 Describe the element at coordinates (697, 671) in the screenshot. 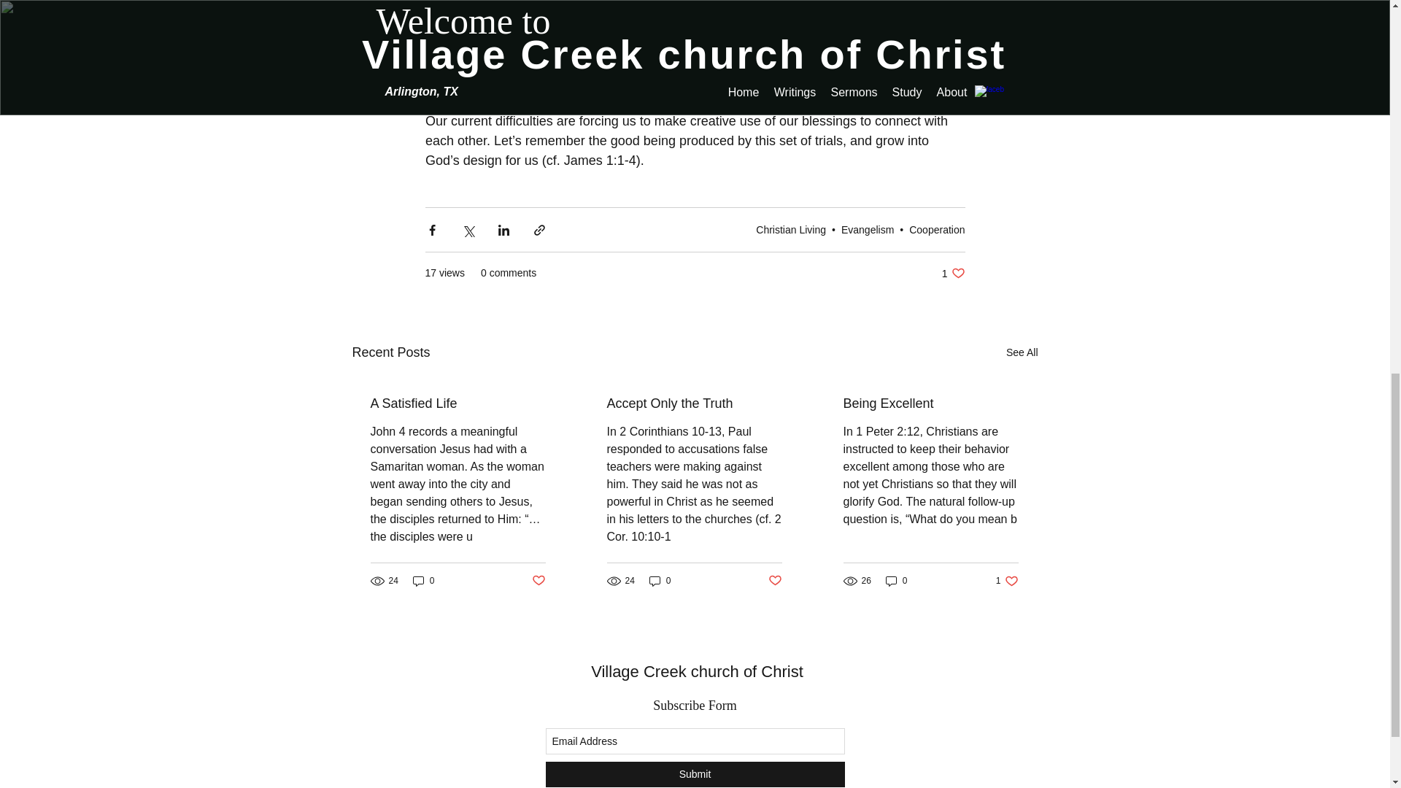

I see `Cooperation` at that location.